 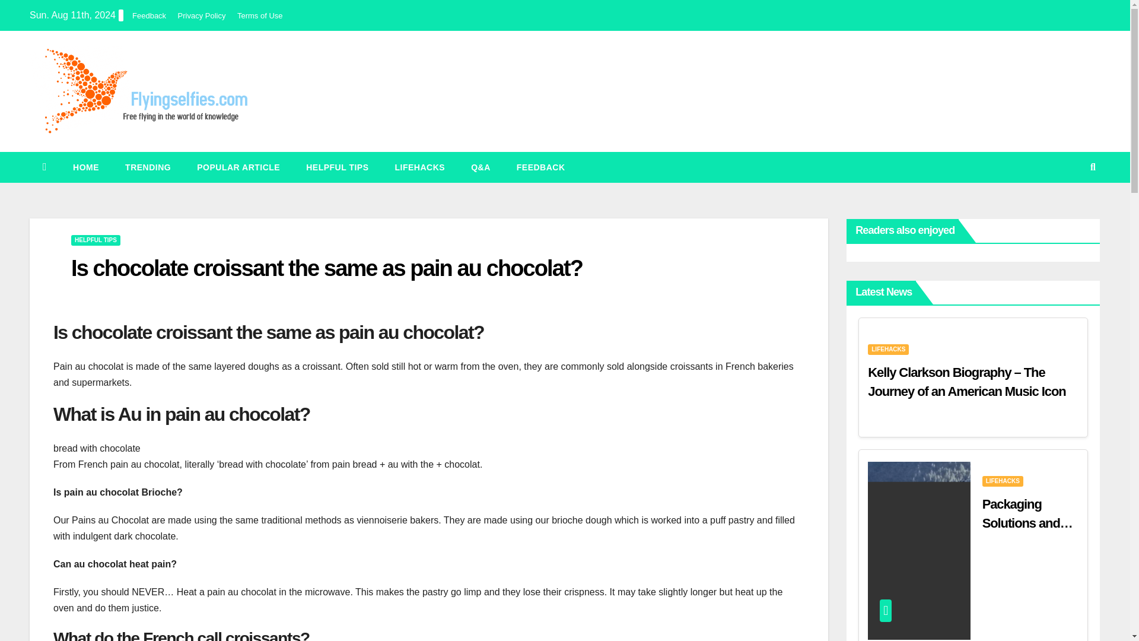 What do you see at coordinates (147, 167) in the screenshot?
I see `Trending` at bounding box center [147, 167].